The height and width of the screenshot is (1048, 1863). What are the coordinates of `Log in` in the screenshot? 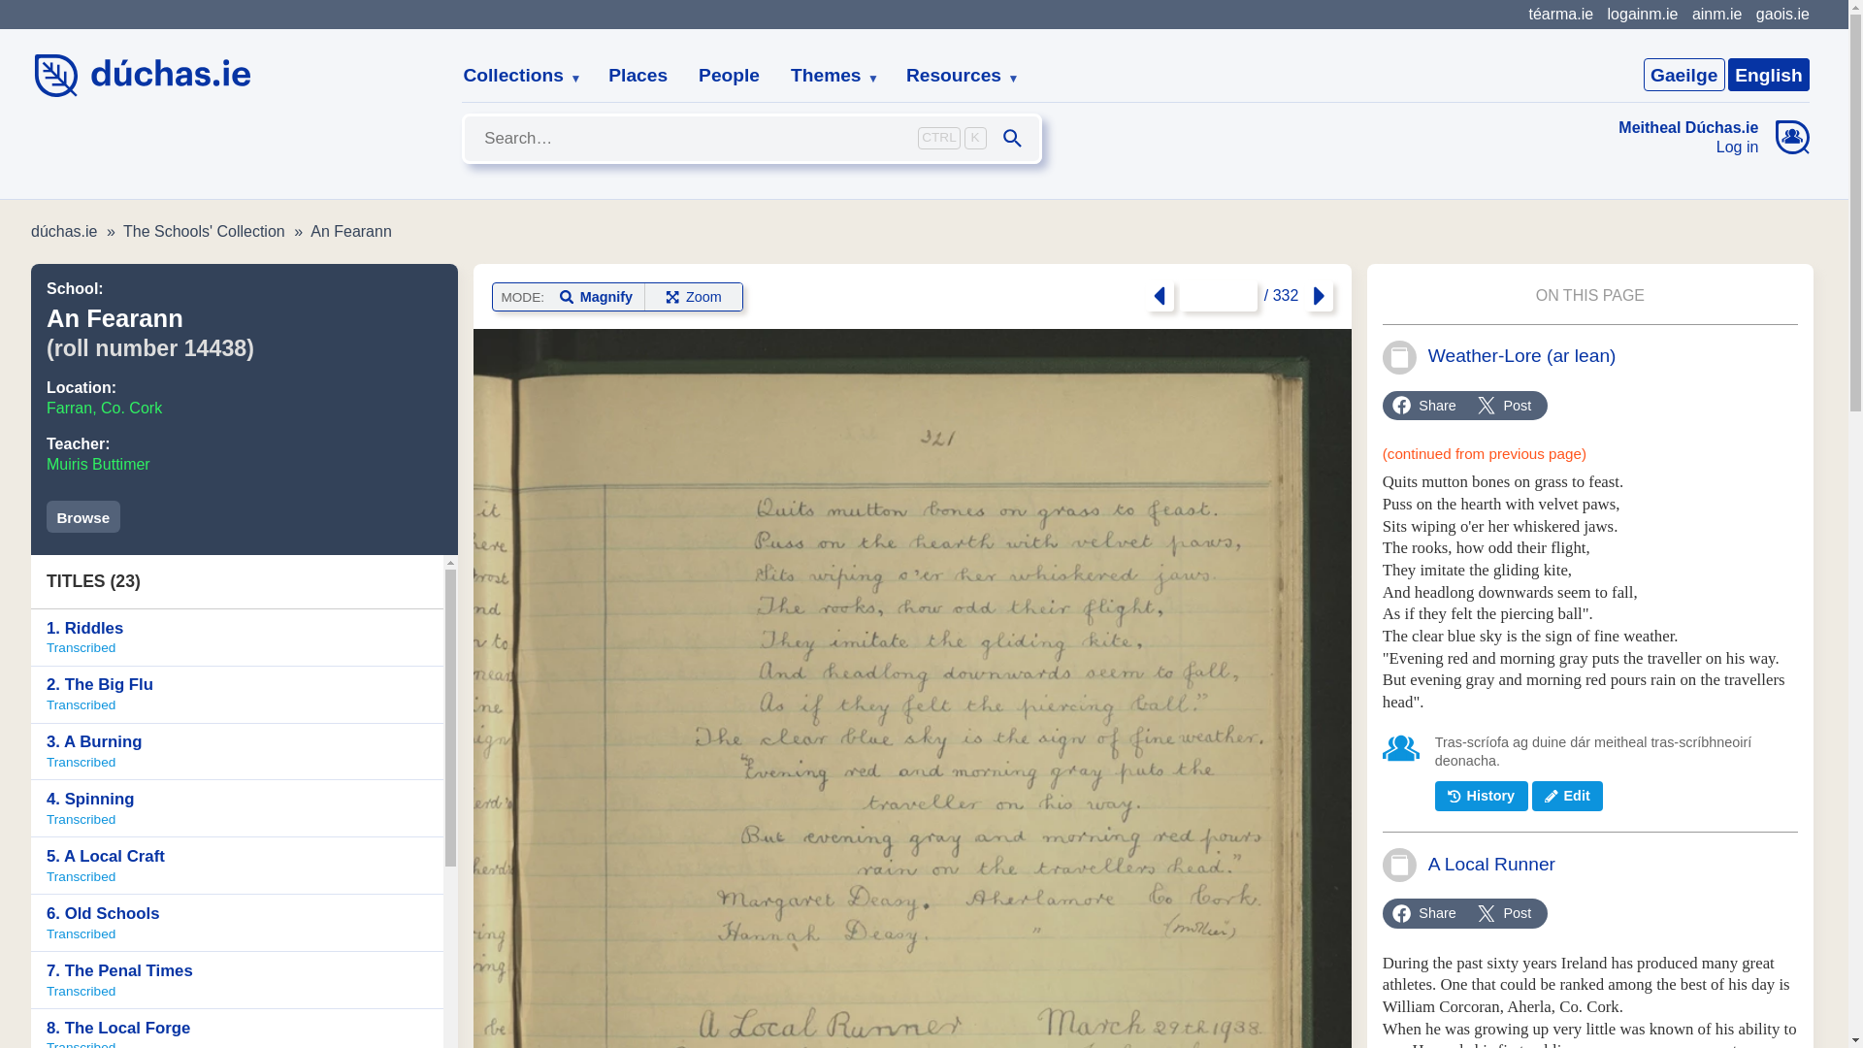 It's located at (1683, 74).